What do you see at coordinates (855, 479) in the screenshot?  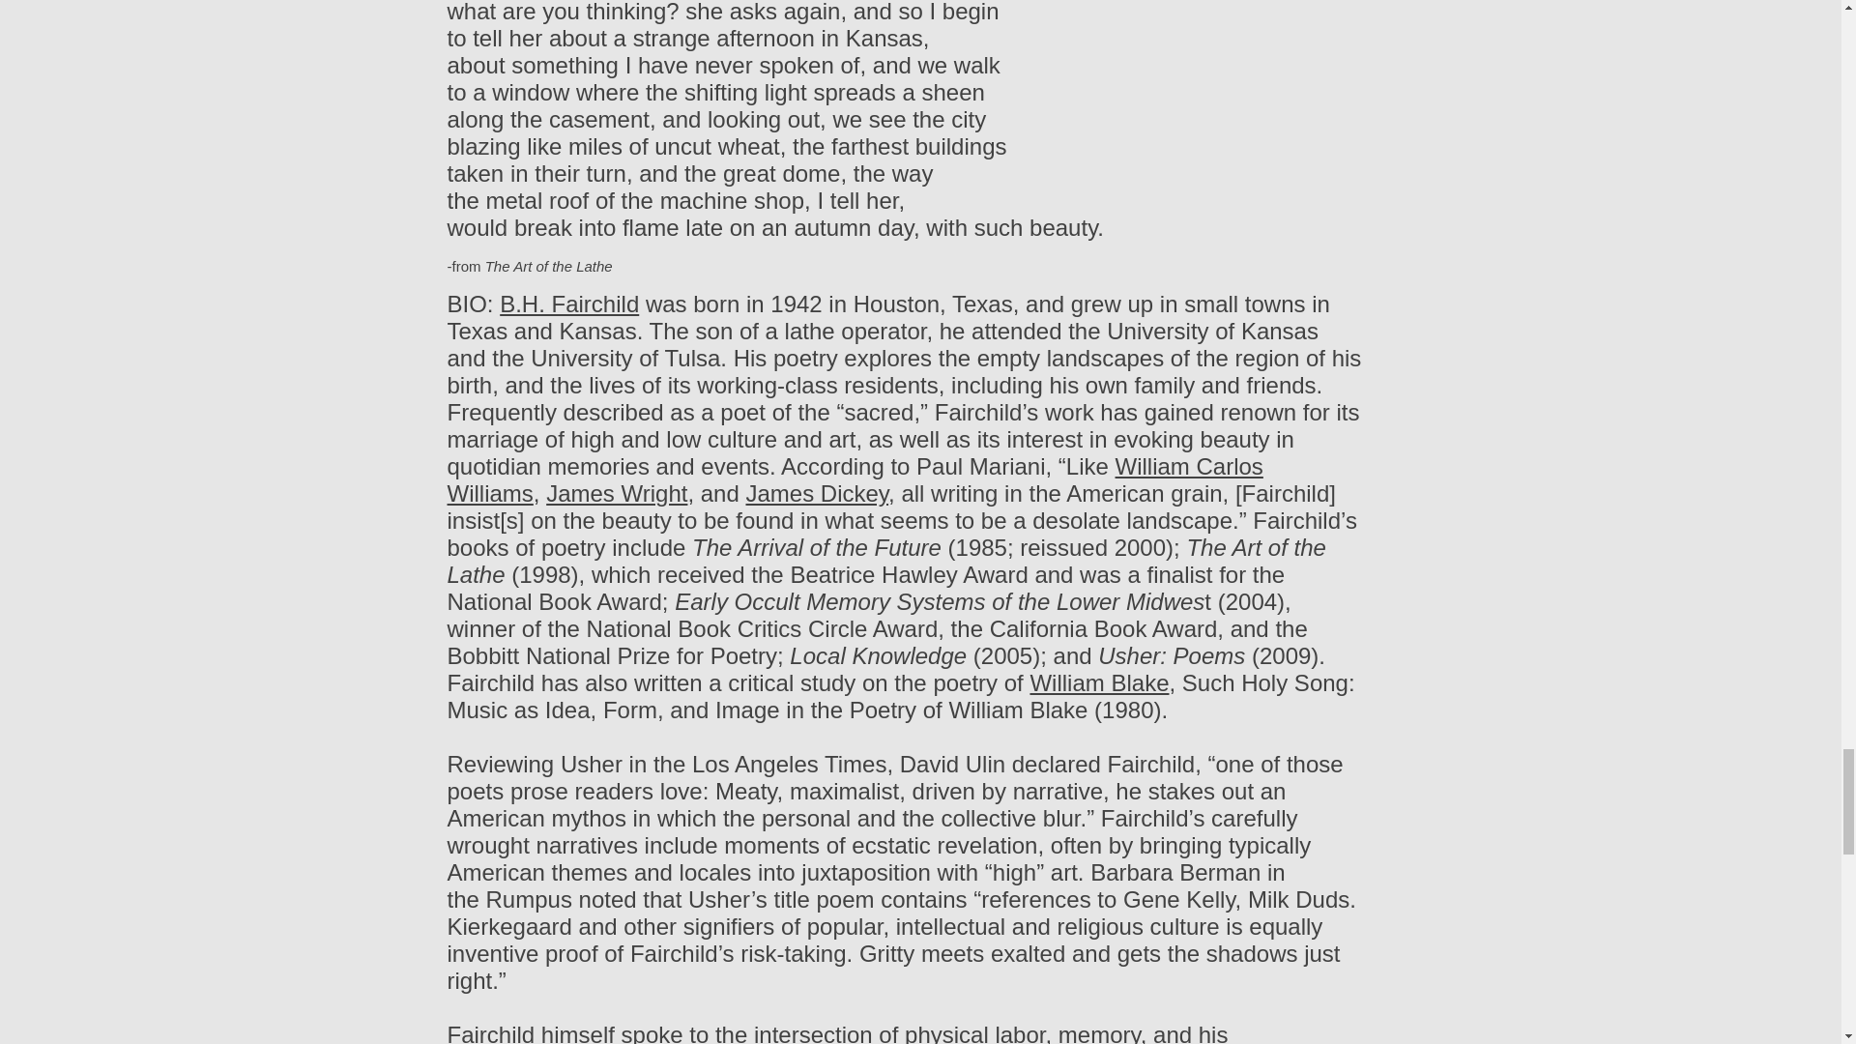 I see `William Carlos Williams` at bounding box center [855, 479].